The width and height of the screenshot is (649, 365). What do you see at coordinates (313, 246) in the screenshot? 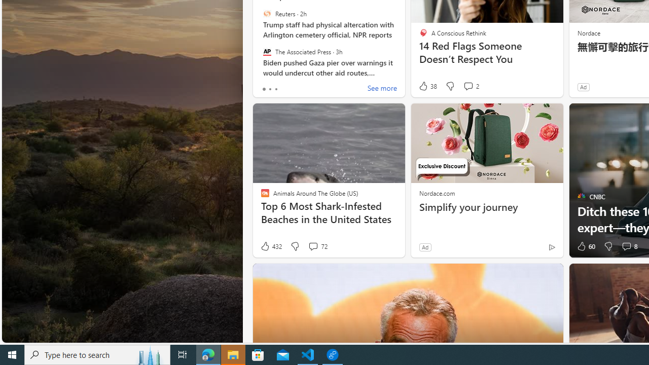
I see `View comments 72 Comment` at bounding box center [313, 246].